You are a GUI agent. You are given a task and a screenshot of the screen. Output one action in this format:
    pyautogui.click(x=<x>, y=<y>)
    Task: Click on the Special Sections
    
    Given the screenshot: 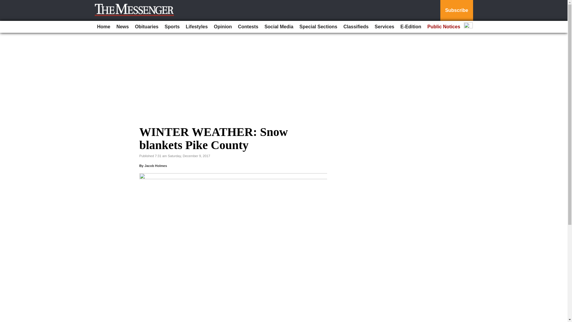 What is the action you would take?
    pyautogui.click(x=318, y=27)
    